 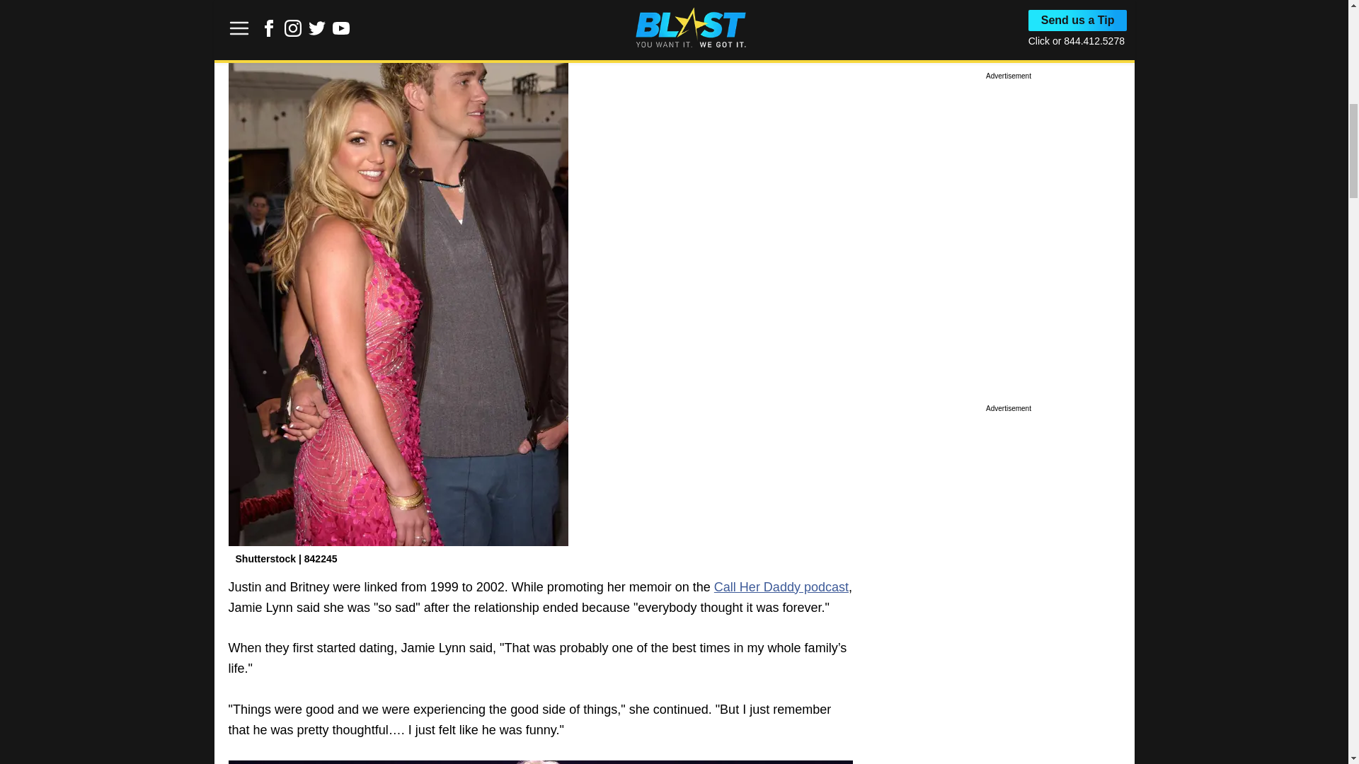 I want to click on Call Her Daddy podcast, so click(x=781, y=587).